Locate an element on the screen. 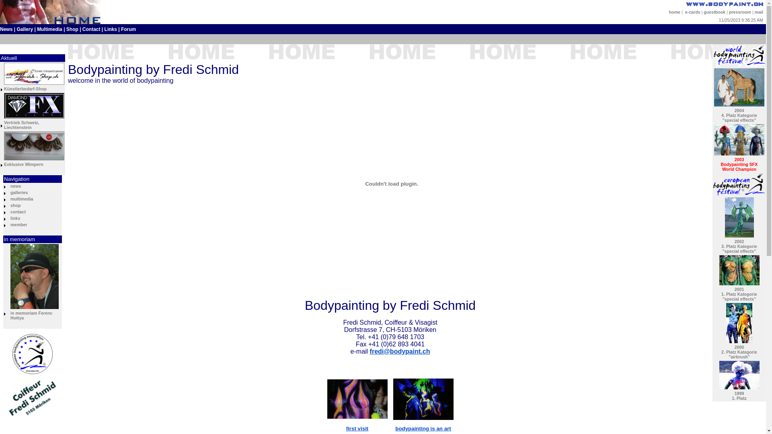 The width and height of the screenshot is (772, 434). e-cards is located at coordinates (693, 12).